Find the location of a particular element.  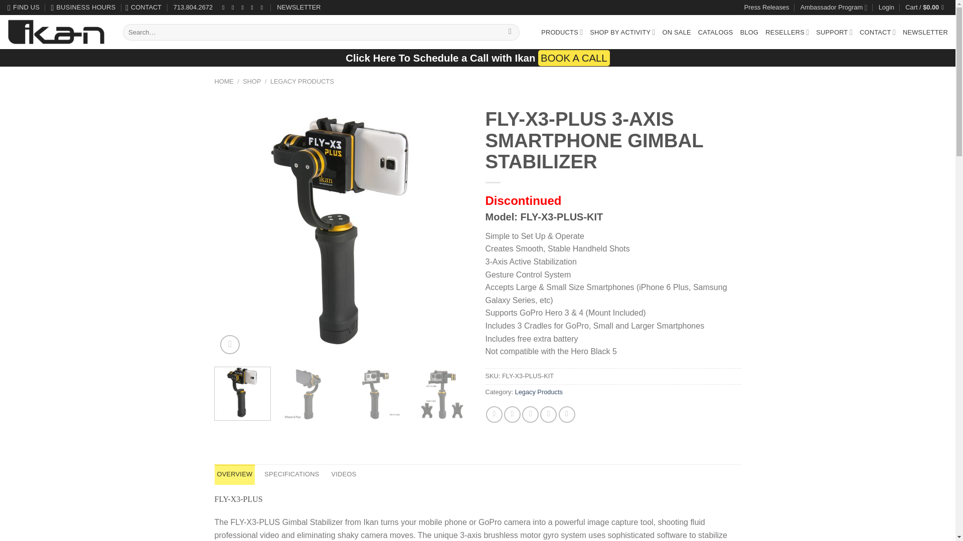

Email to a Friend is located at coordinates (530, 414).